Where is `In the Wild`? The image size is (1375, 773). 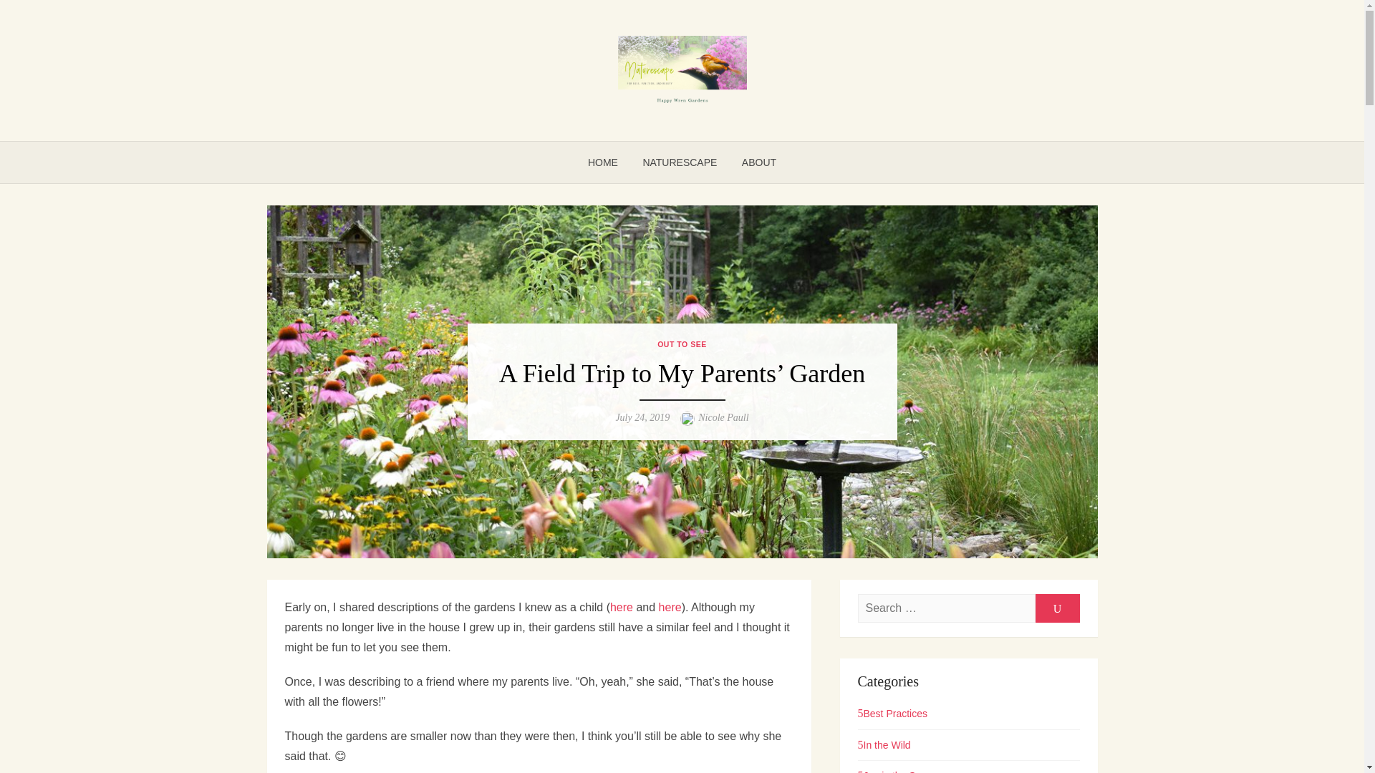 In the Wild is located at coordinates (884, 744).